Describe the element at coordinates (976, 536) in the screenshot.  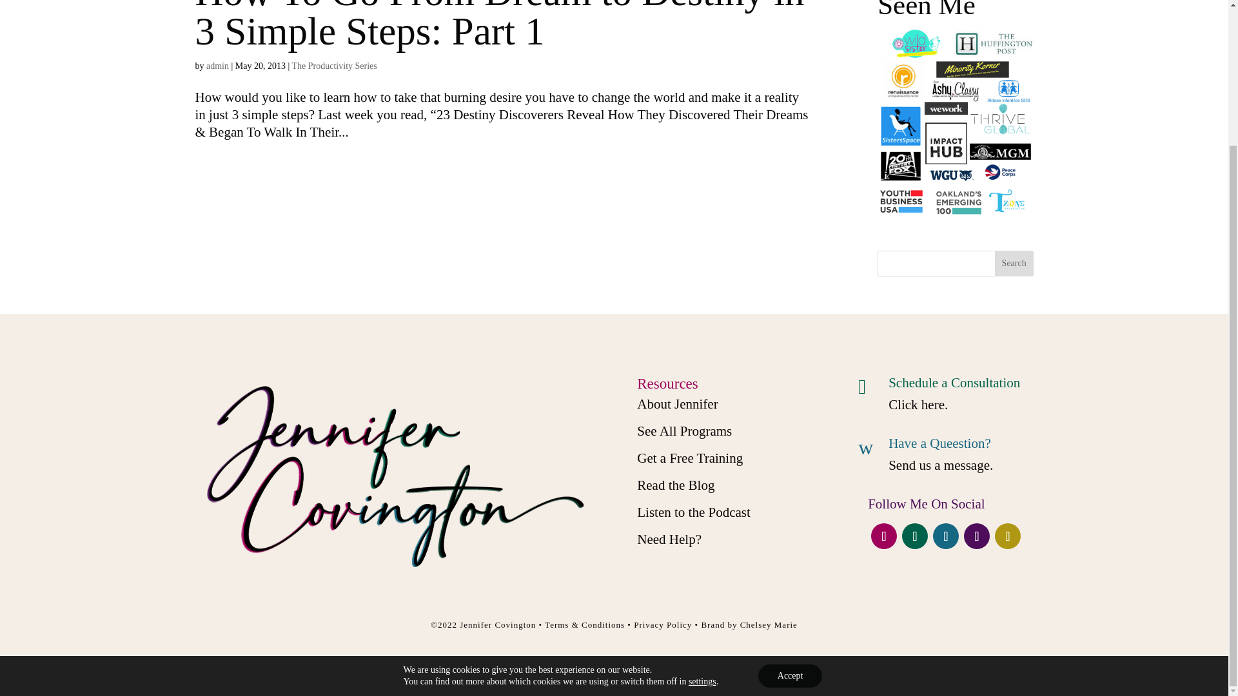
I see `Follow on LinkedIn` at that location.